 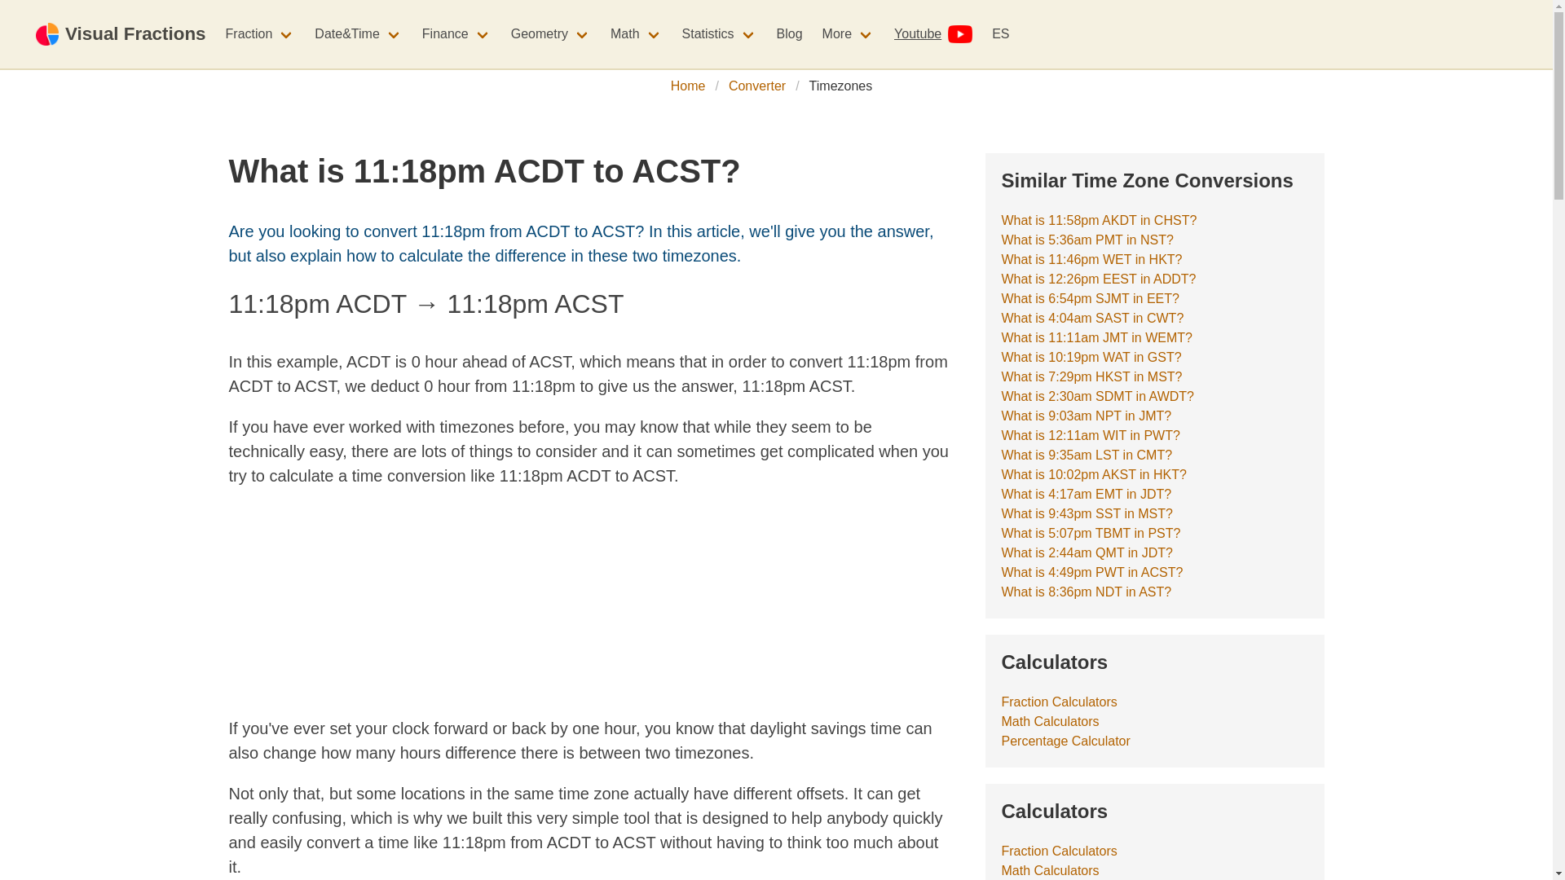 I want to click on Geometry, so click(x=551, y=33).